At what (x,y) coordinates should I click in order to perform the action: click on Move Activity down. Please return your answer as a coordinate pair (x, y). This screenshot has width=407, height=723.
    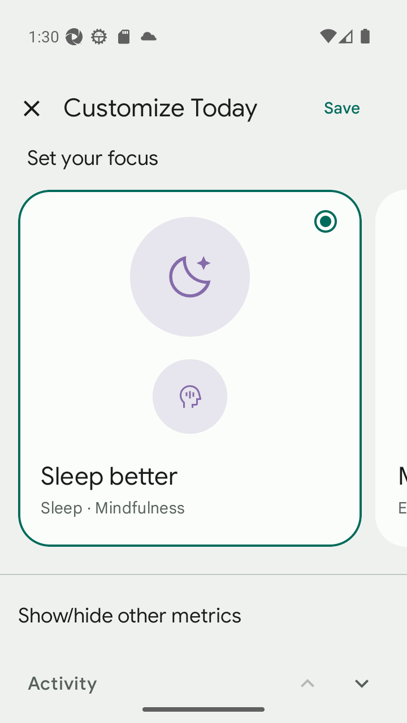
    Looking at the image, I should click on (362, 676).